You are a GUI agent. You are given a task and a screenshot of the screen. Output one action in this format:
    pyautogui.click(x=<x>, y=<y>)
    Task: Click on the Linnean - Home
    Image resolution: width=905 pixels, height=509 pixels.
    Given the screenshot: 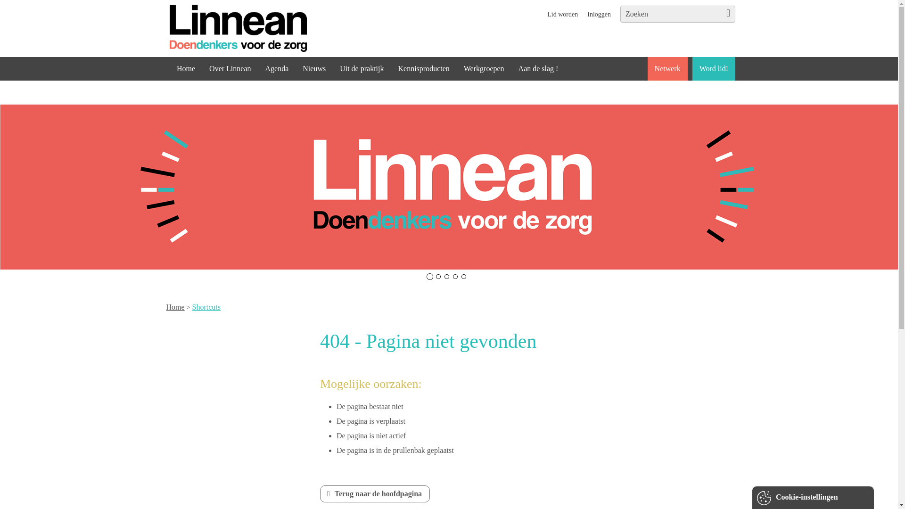 What is the action you would take?
    pyautogui.click(x=256, y=28)
    